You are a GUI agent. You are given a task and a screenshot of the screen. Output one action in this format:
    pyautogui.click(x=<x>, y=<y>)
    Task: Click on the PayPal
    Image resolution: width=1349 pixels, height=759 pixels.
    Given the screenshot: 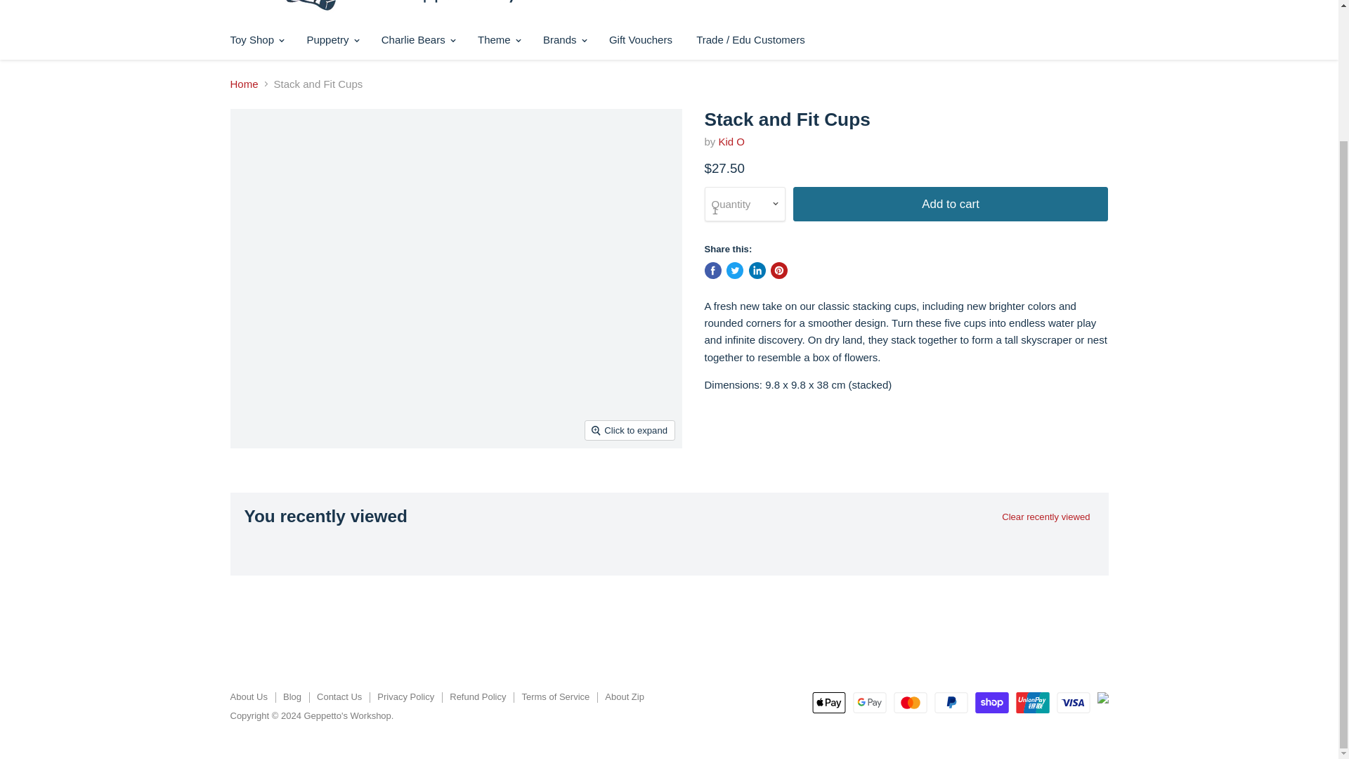 What is the action you would take?
    pyautogui.click(x=951, y=703)
    